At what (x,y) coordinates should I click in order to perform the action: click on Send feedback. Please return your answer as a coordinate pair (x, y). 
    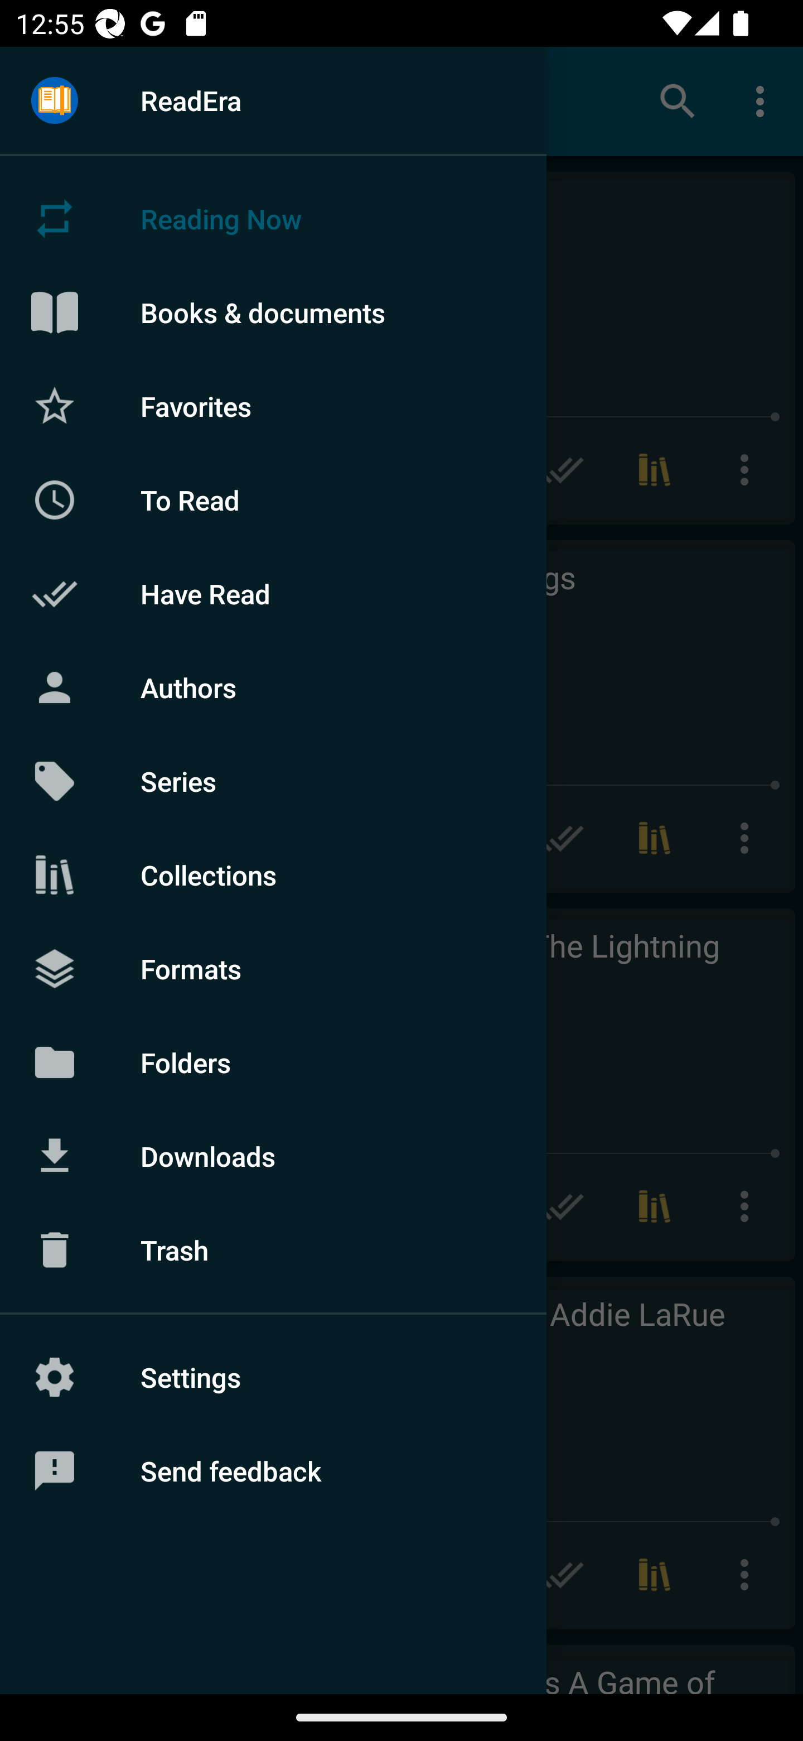
    Looking at the image, I should click on (273, 1471).